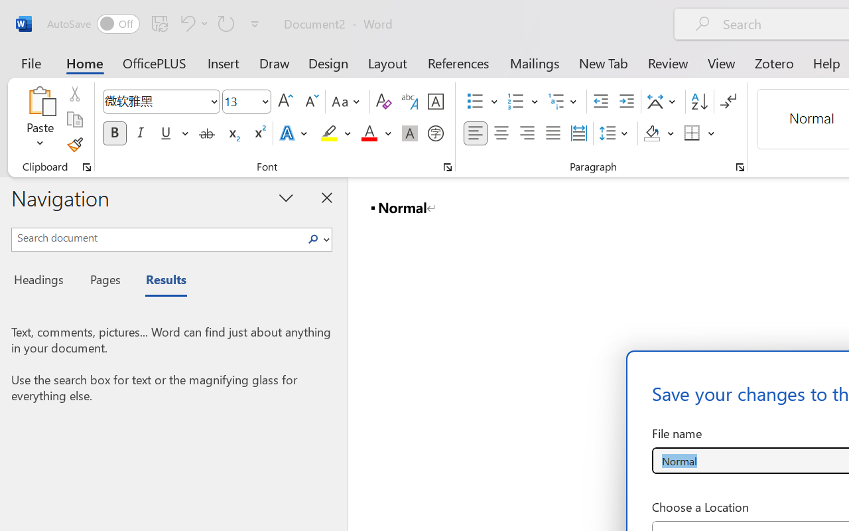  What do you see at coordinates (668, 62) in the screenshot?
I see `Review` at bounding box center [668, 62].